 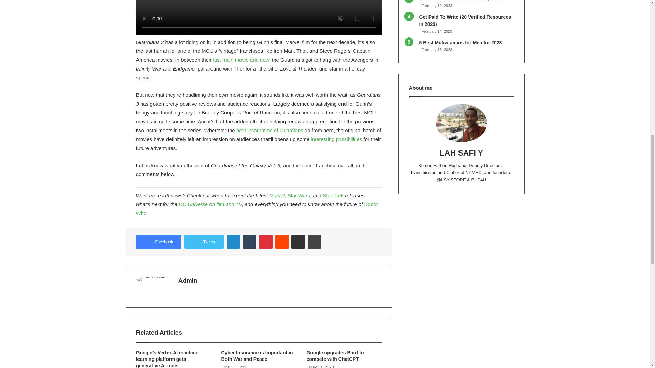 What do you see at coordinates (265, 242) in the screenshot?
I see `Pinterest` at bounding box center [265, 242].